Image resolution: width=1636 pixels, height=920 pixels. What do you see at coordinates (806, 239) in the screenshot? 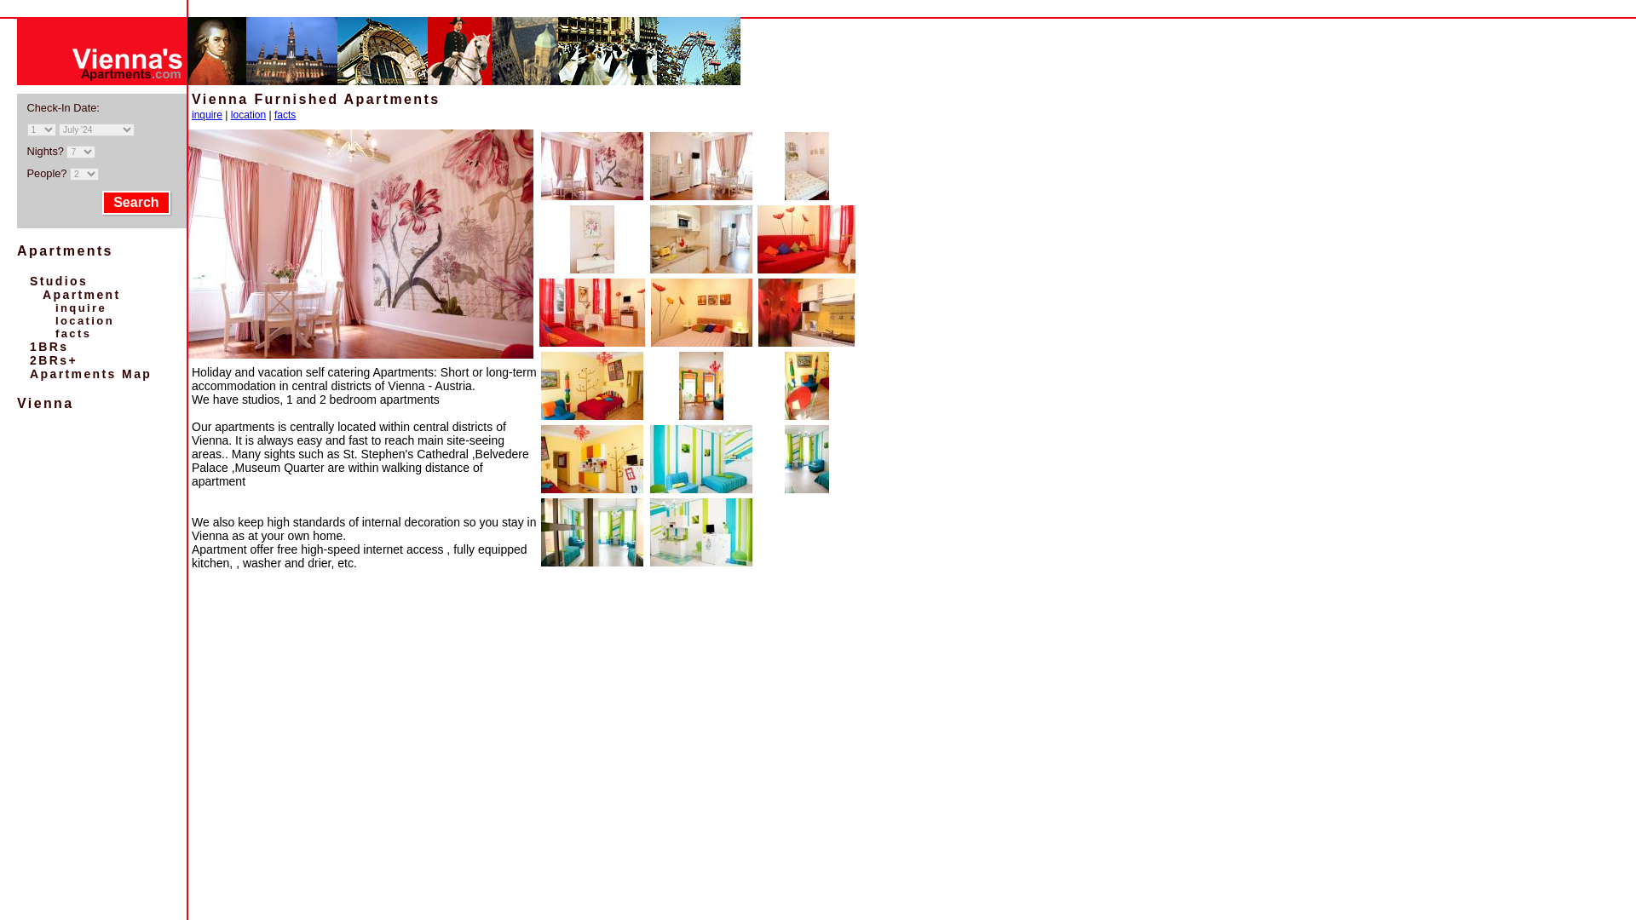
I see `Garden studio` at bounding box center [806, 239].